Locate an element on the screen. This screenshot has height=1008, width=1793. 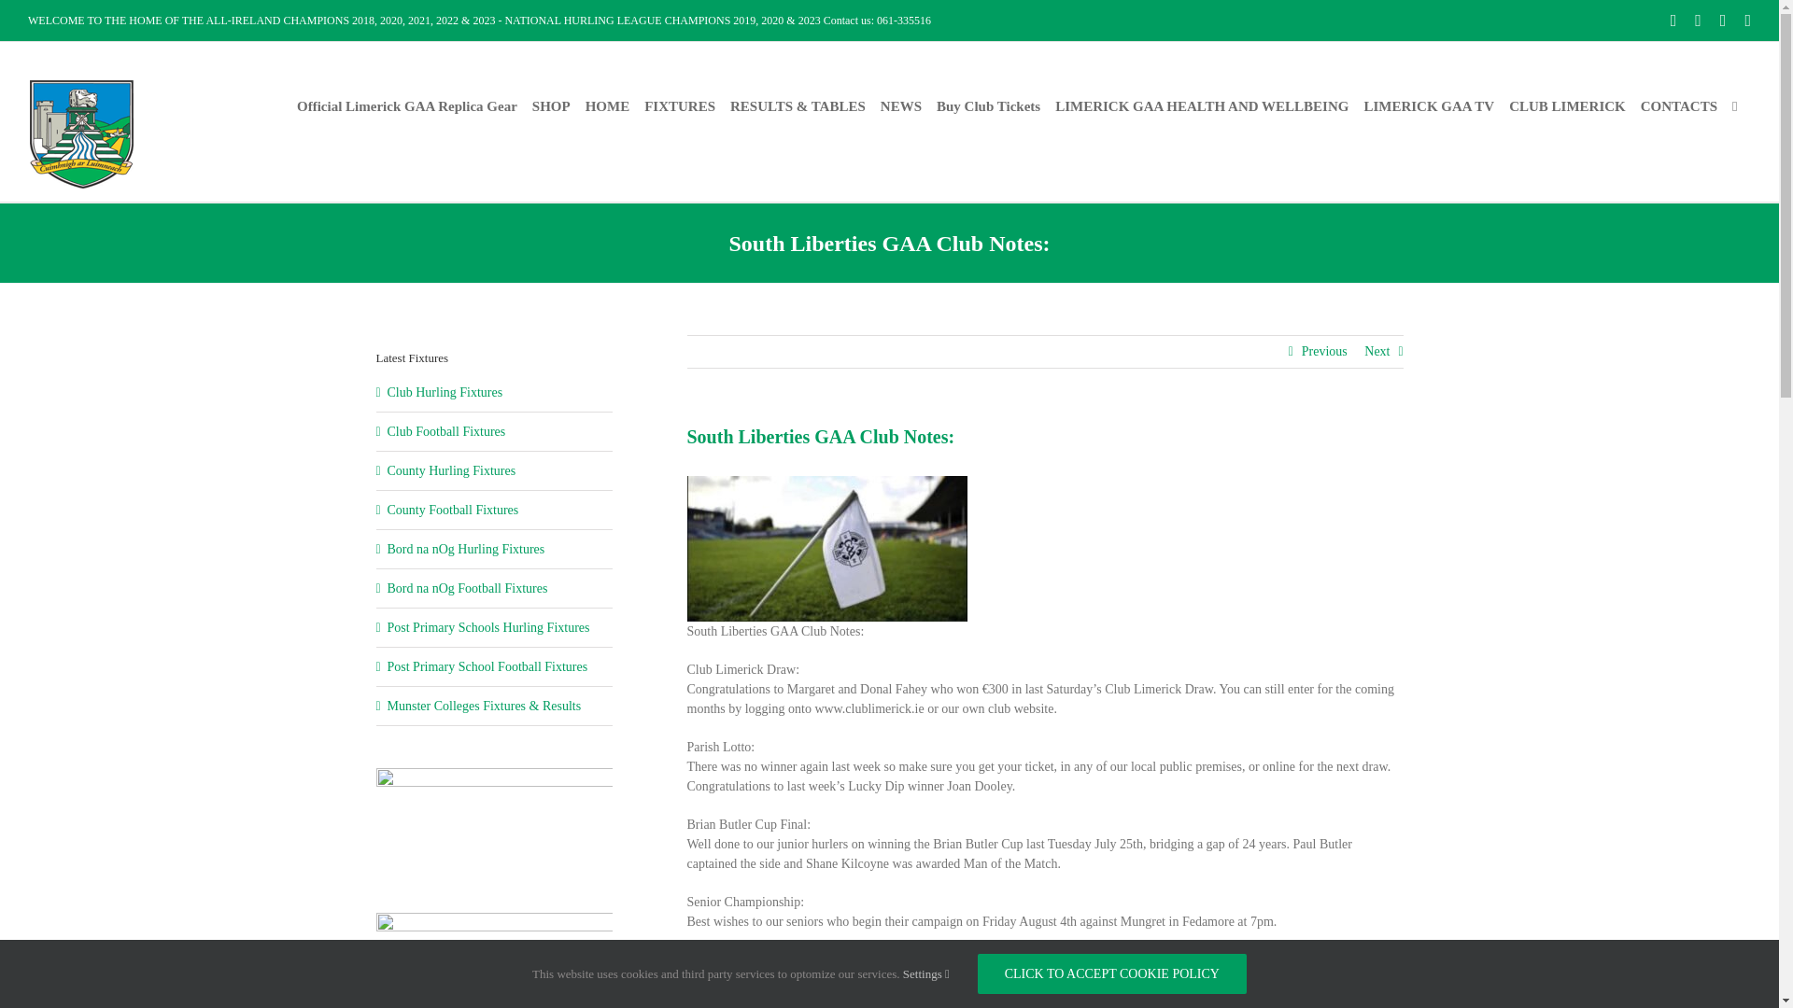
Buy Club Tickets is located at coordinates (988, 106).